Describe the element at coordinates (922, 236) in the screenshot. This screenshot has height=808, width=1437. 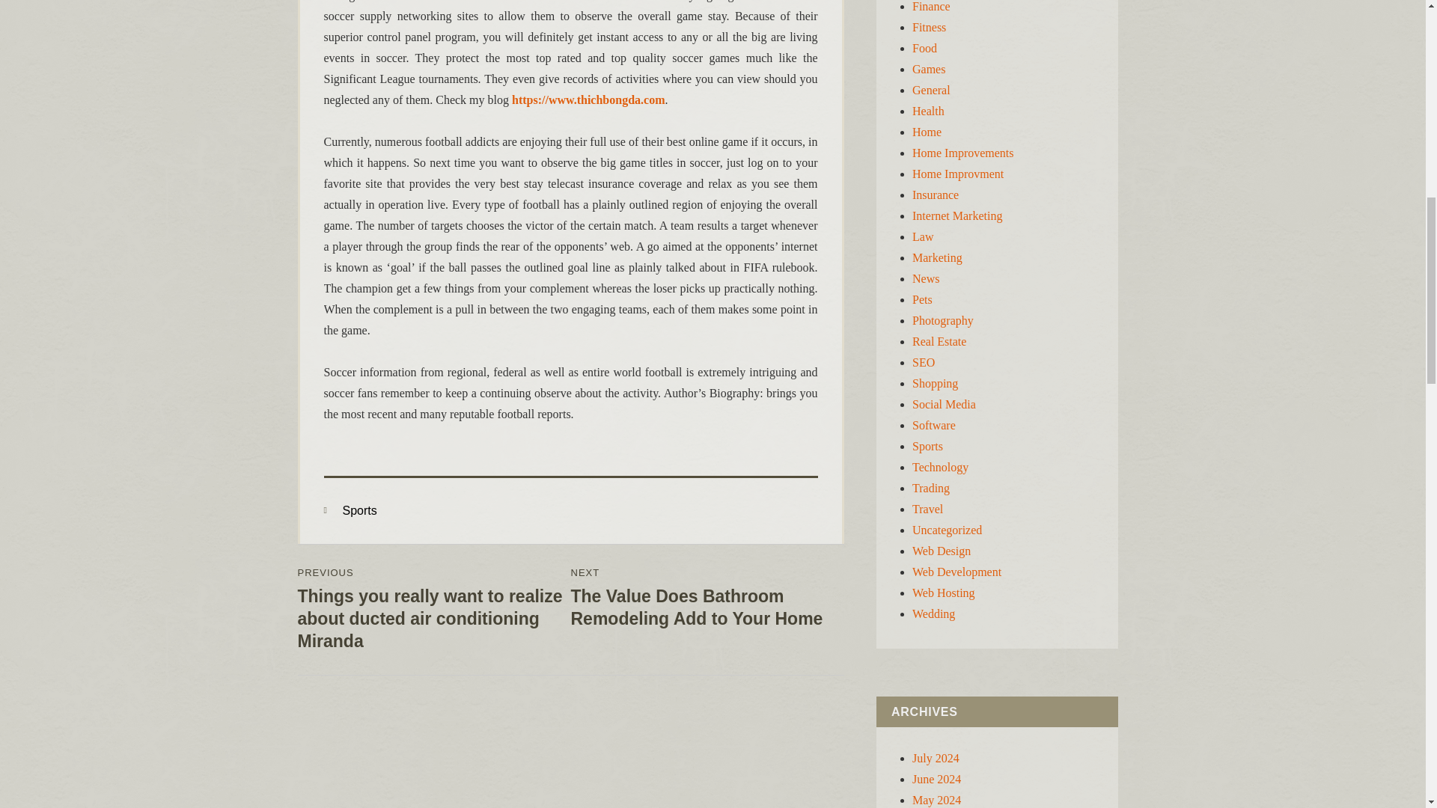
I see `Law` at that location.